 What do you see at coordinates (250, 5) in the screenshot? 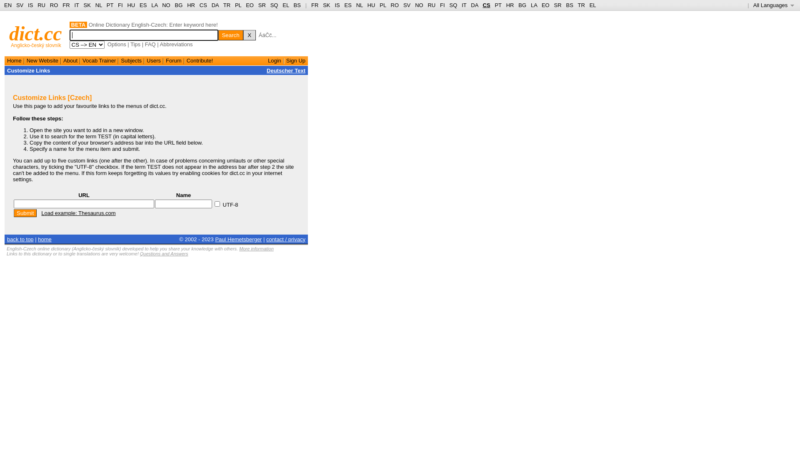
I see `EO` at bounding box center [250, 5].